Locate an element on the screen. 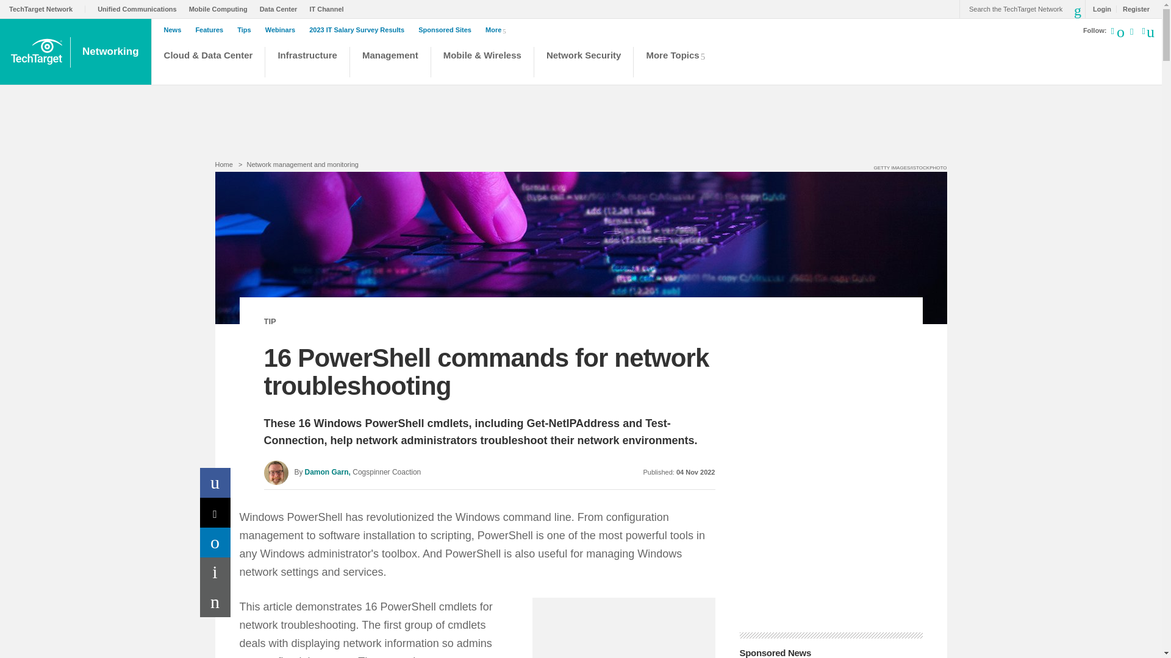  Unified Communications is located at coordinates (140, 9).